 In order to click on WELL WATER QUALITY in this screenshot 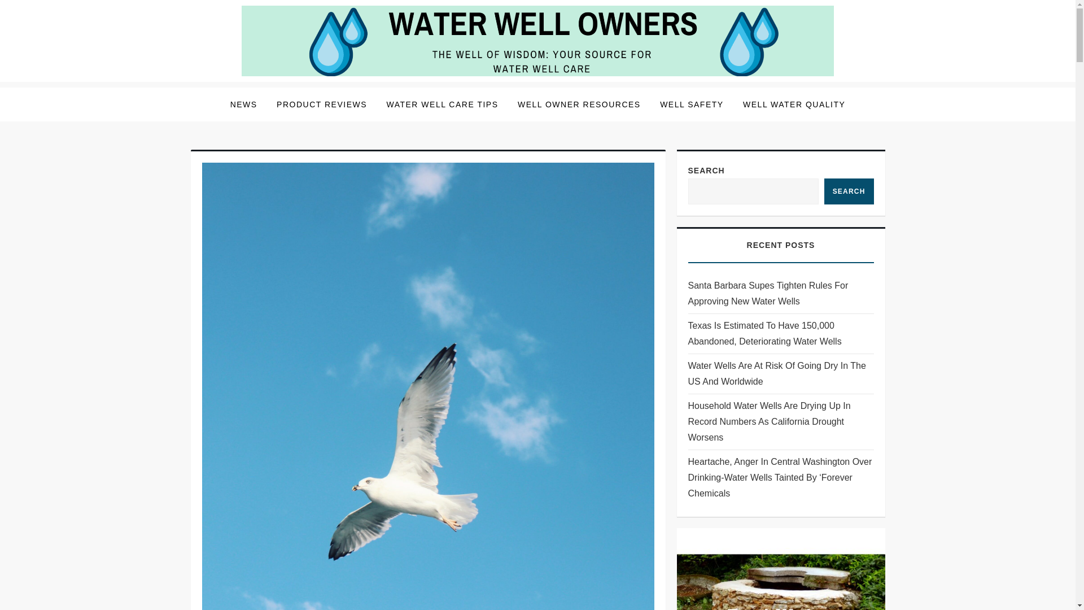, I will do `click(794, 104)`.